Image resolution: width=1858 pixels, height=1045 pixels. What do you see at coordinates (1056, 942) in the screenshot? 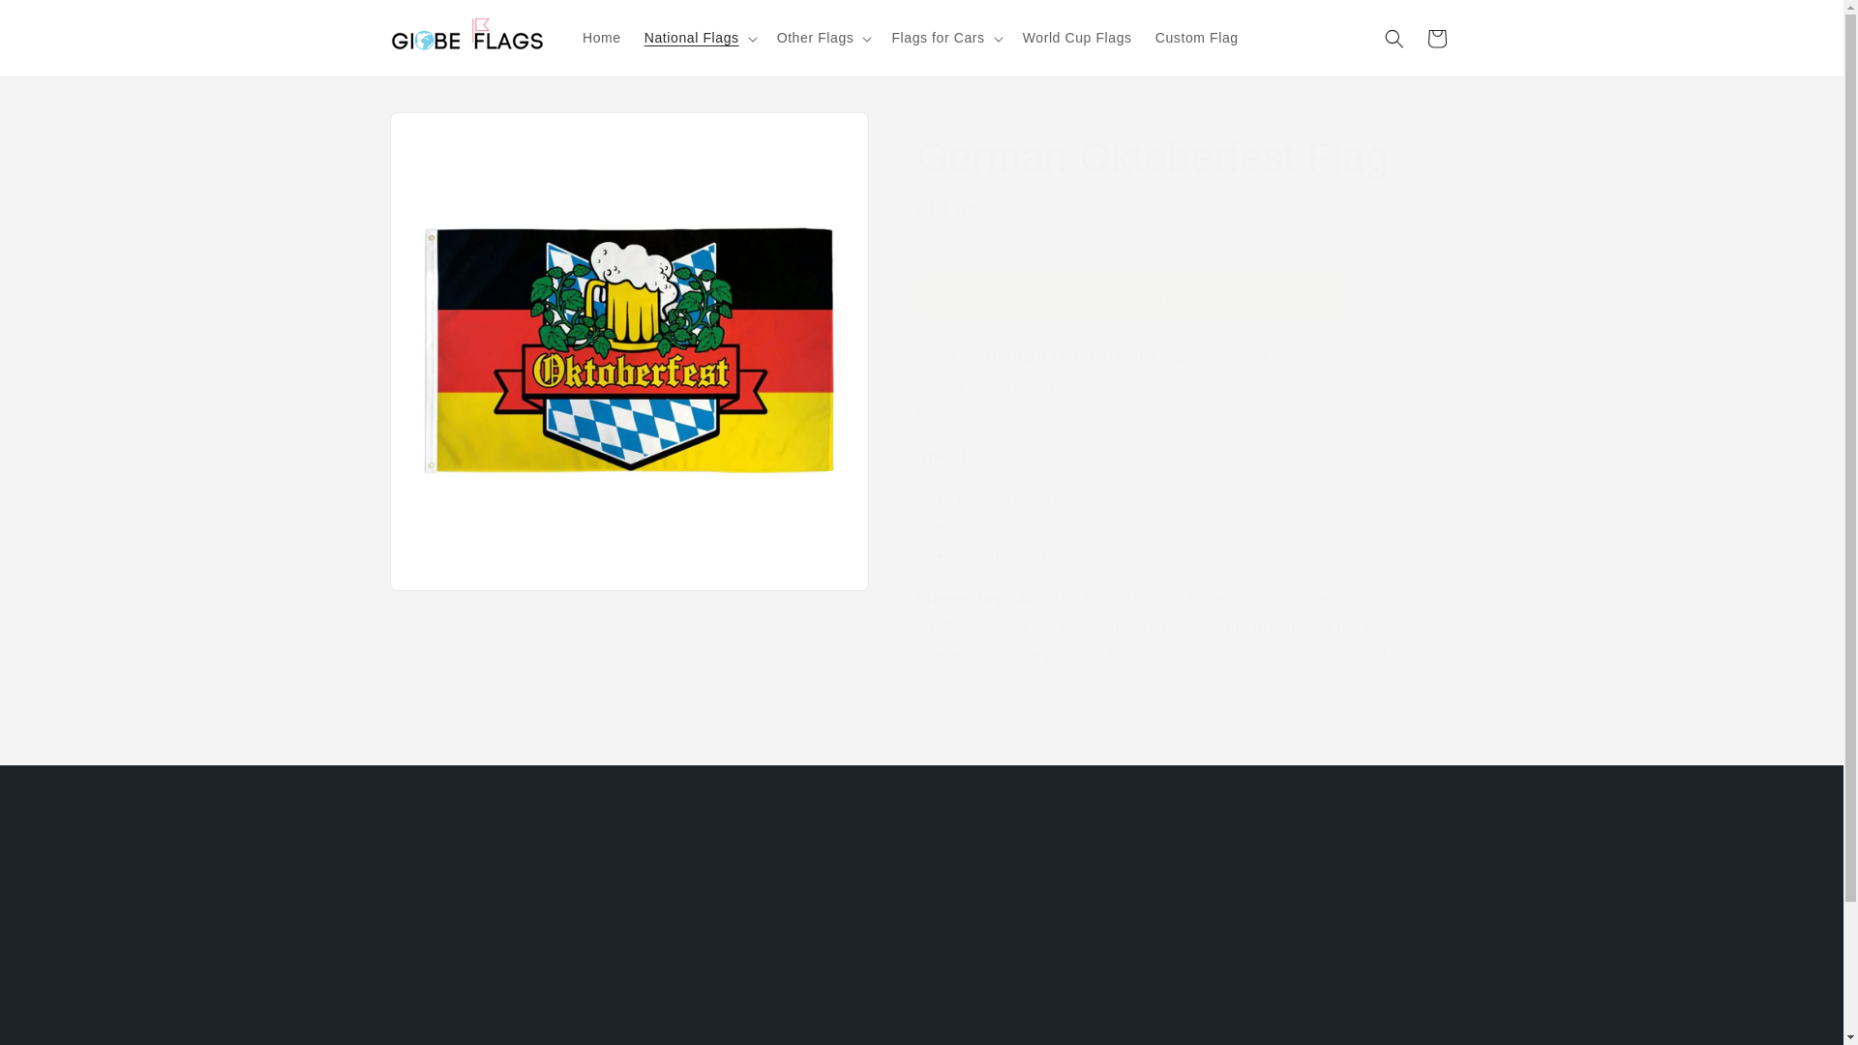
I see `Home` at bounding box center [1056, 942].